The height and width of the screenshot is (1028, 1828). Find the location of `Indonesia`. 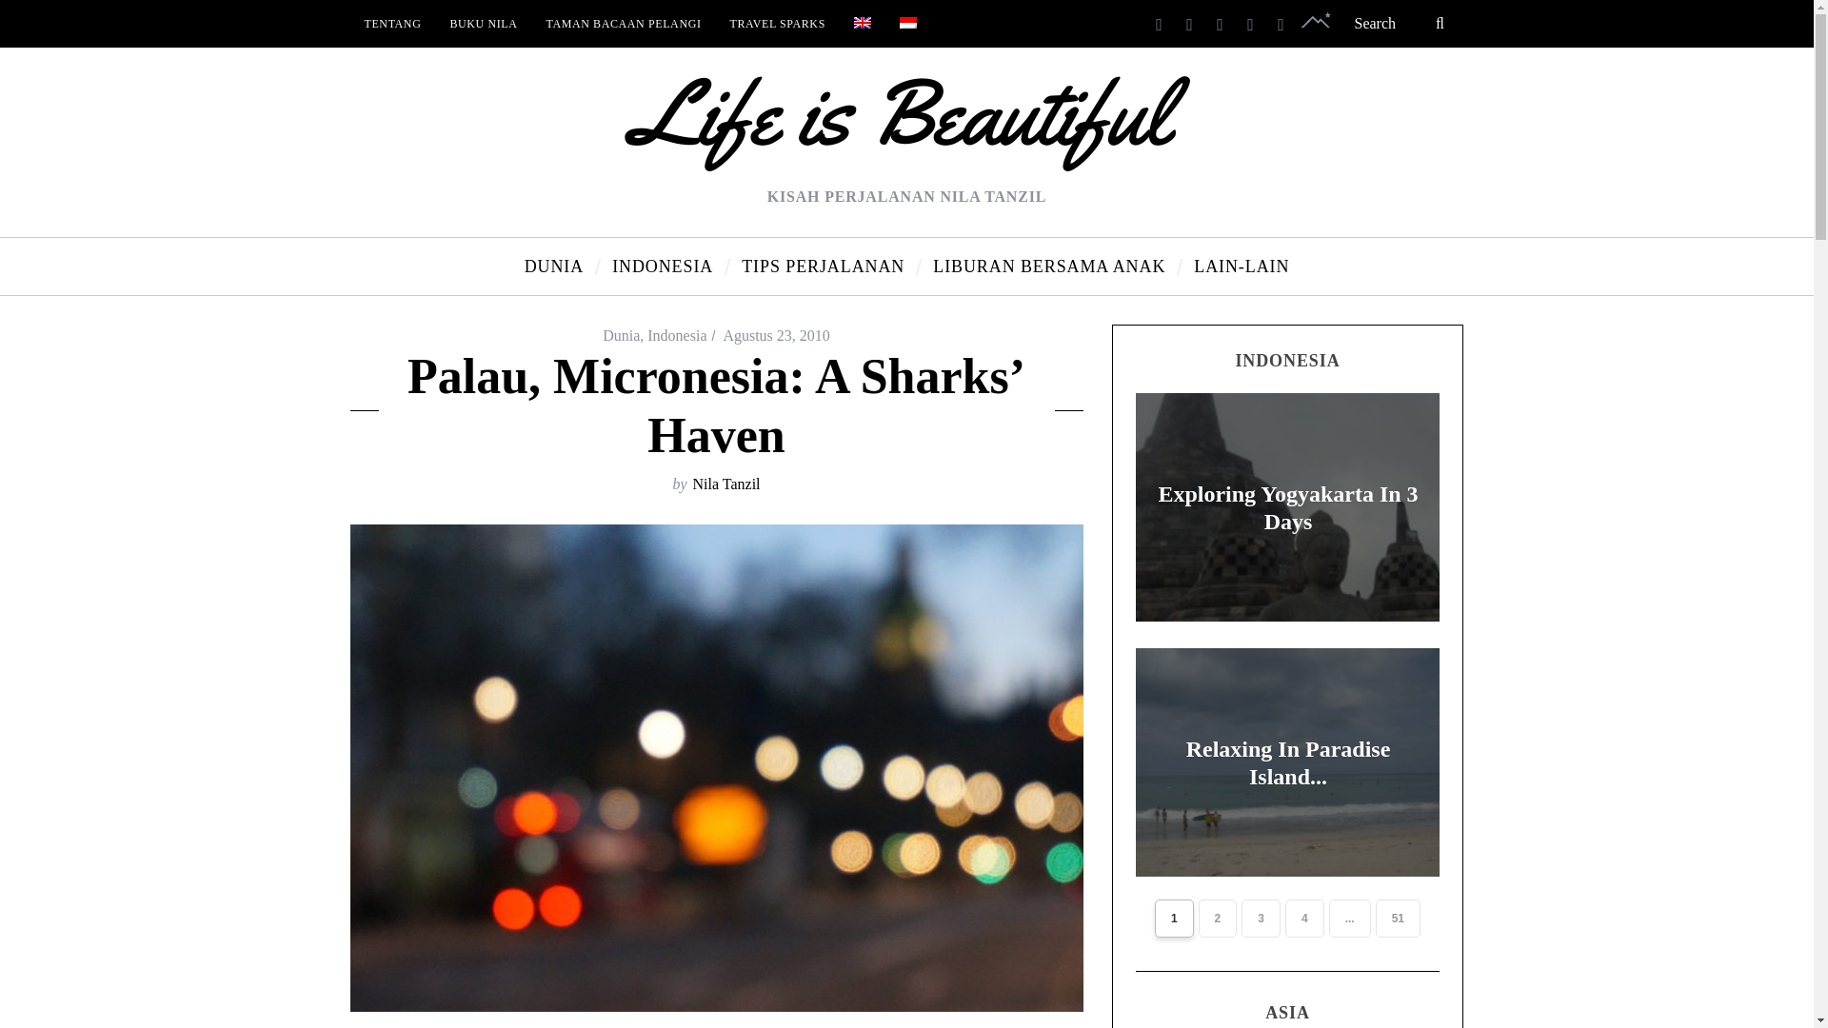

Indonesia is located at coordinates (676, 335).